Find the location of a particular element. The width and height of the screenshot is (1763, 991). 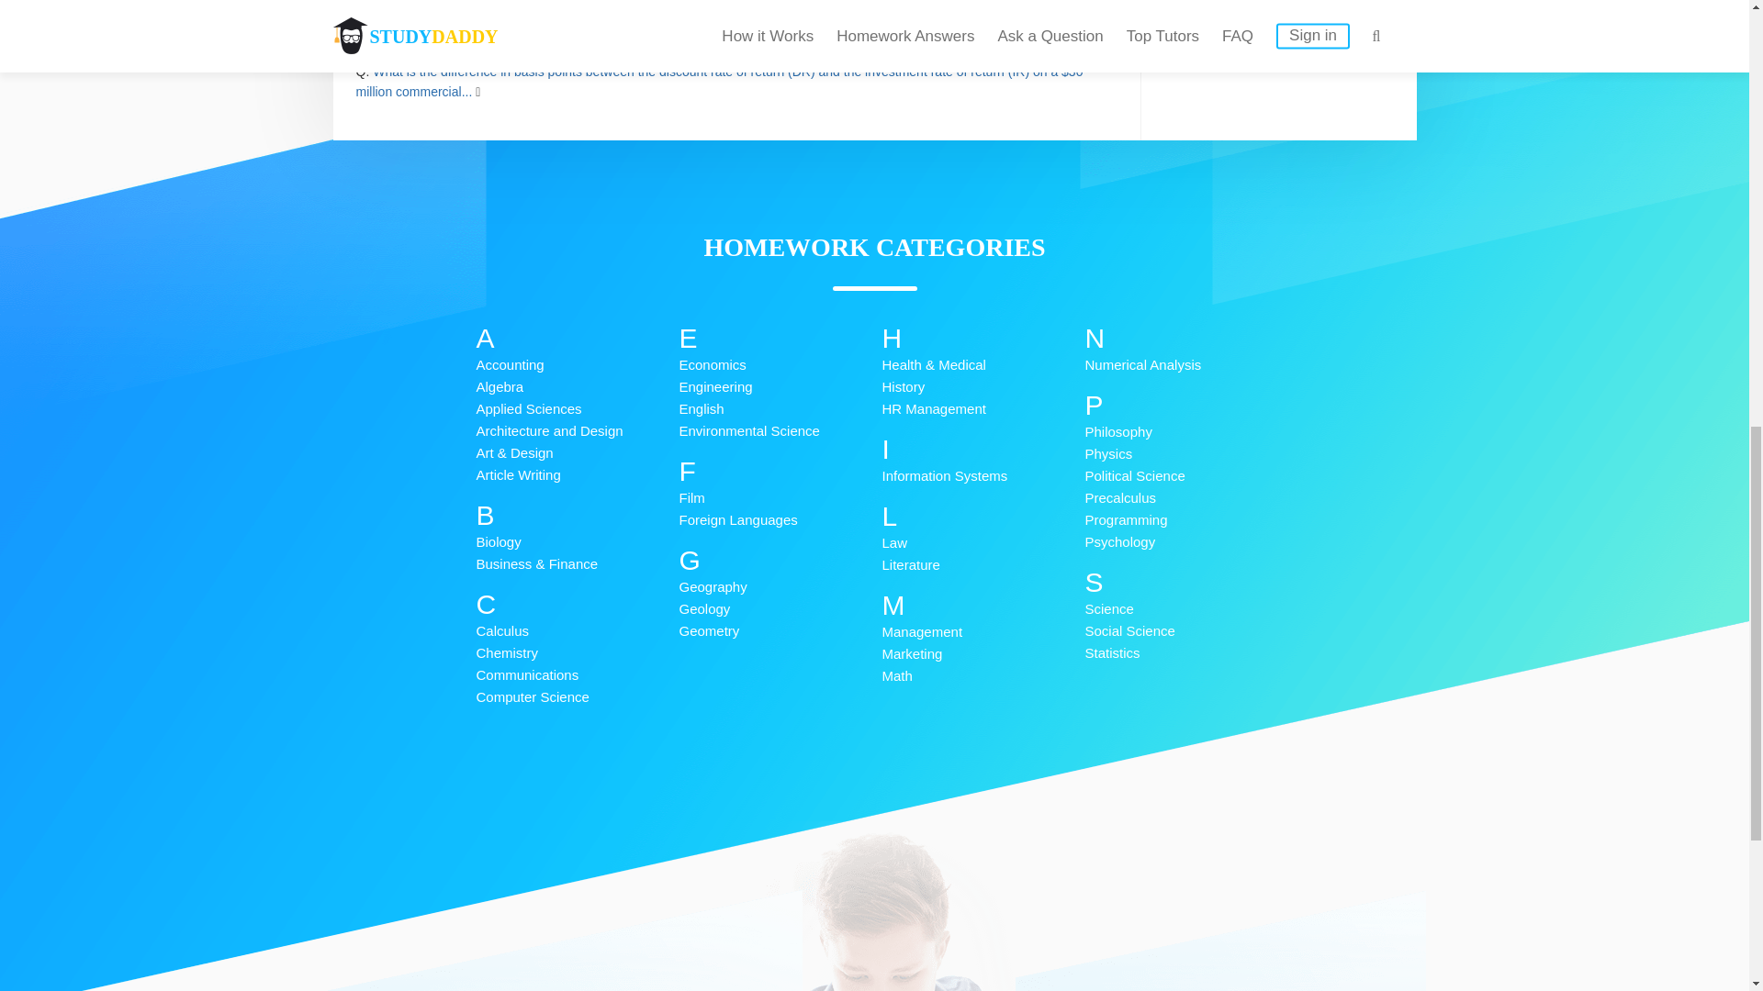

Article Writing is located at coordinates (577, 475).